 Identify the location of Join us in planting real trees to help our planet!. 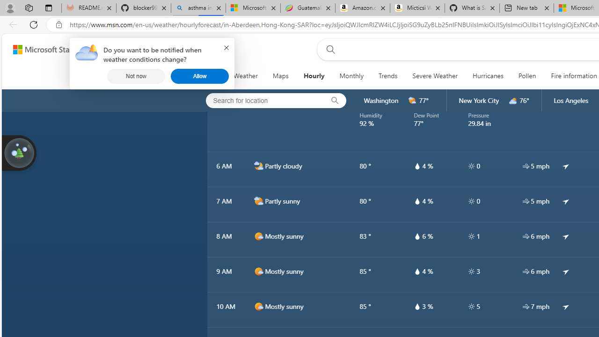
(19, 153).